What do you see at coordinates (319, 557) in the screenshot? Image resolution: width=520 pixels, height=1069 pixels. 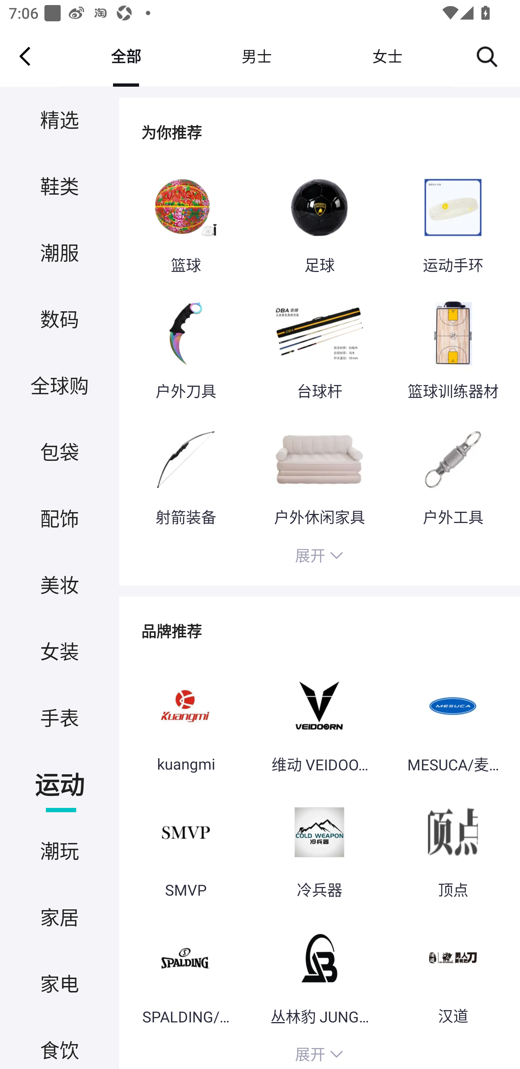 I see `展开 ` at bounding box center [319, 557].